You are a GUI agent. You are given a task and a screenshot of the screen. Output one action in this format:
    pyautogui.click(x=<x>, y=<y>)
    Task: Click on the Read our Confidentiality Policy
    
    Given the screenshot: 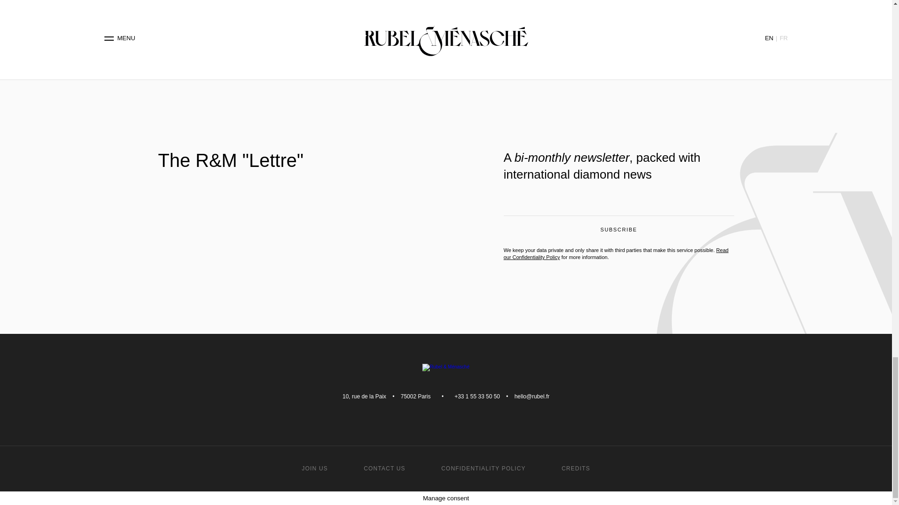 What is the action you would take?
    pyautogui.click(x=616, y=253)
    